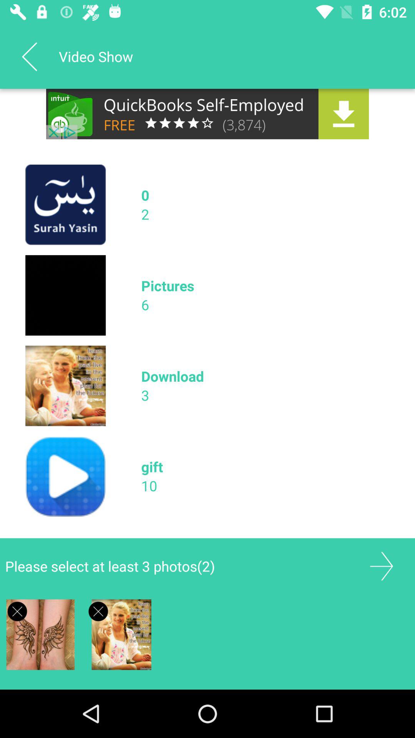  I want to click on delete image, so click(17, 611).